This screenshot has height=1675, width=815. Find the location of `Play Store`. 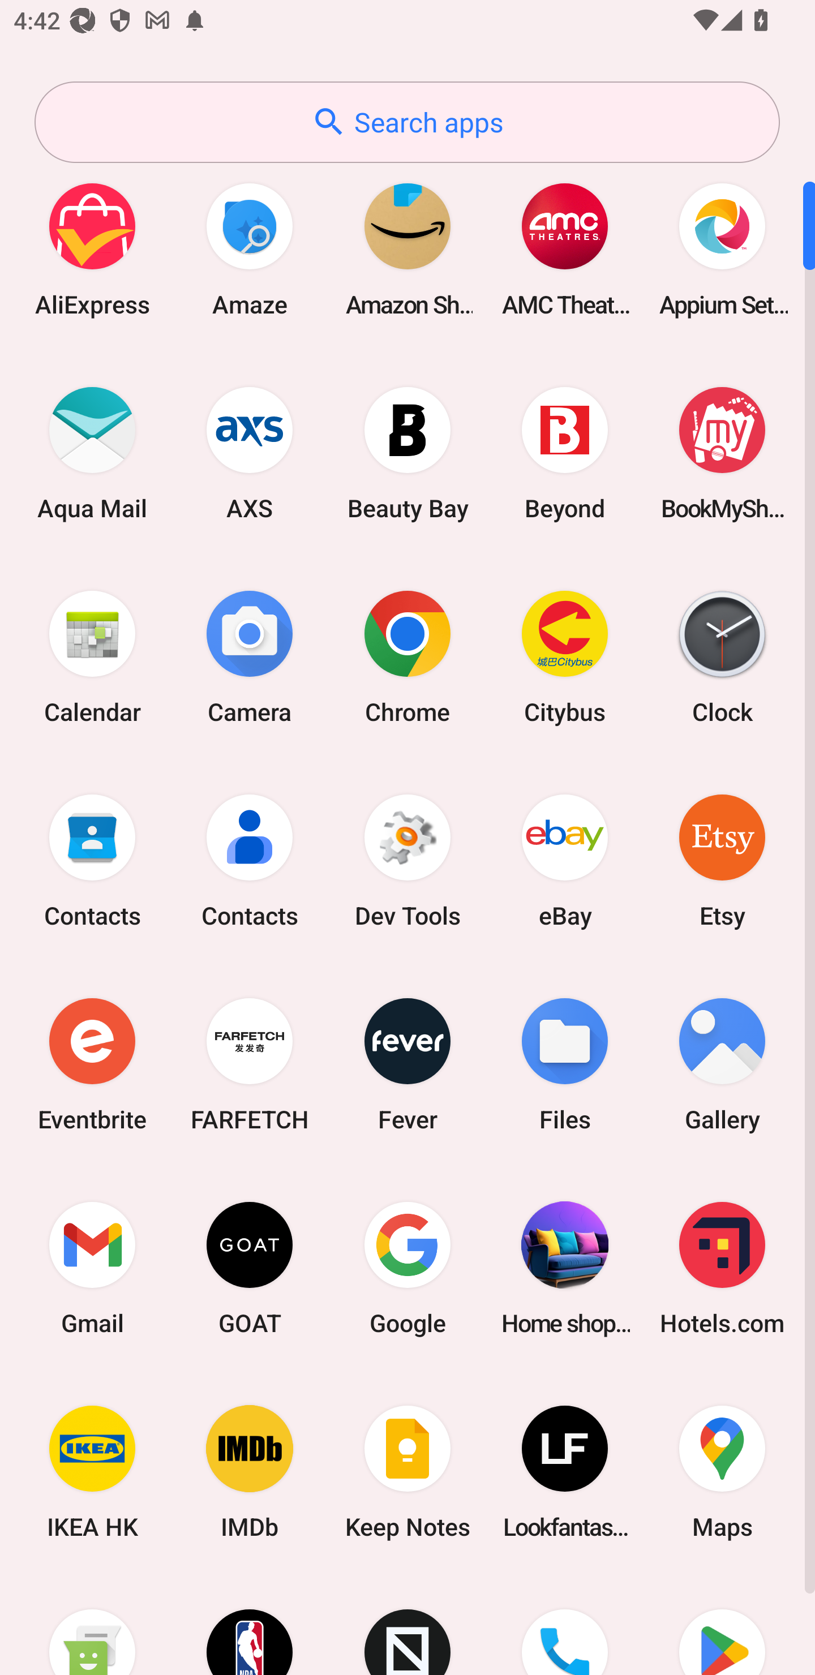

Play Store is located at coordinates (722, 1625).